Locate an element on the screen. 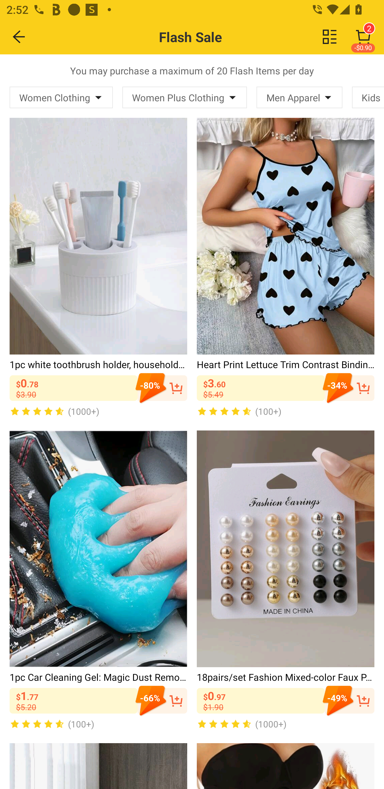  Flash Sale change view 2 -$0.90 is located at coordinates (211, 37).